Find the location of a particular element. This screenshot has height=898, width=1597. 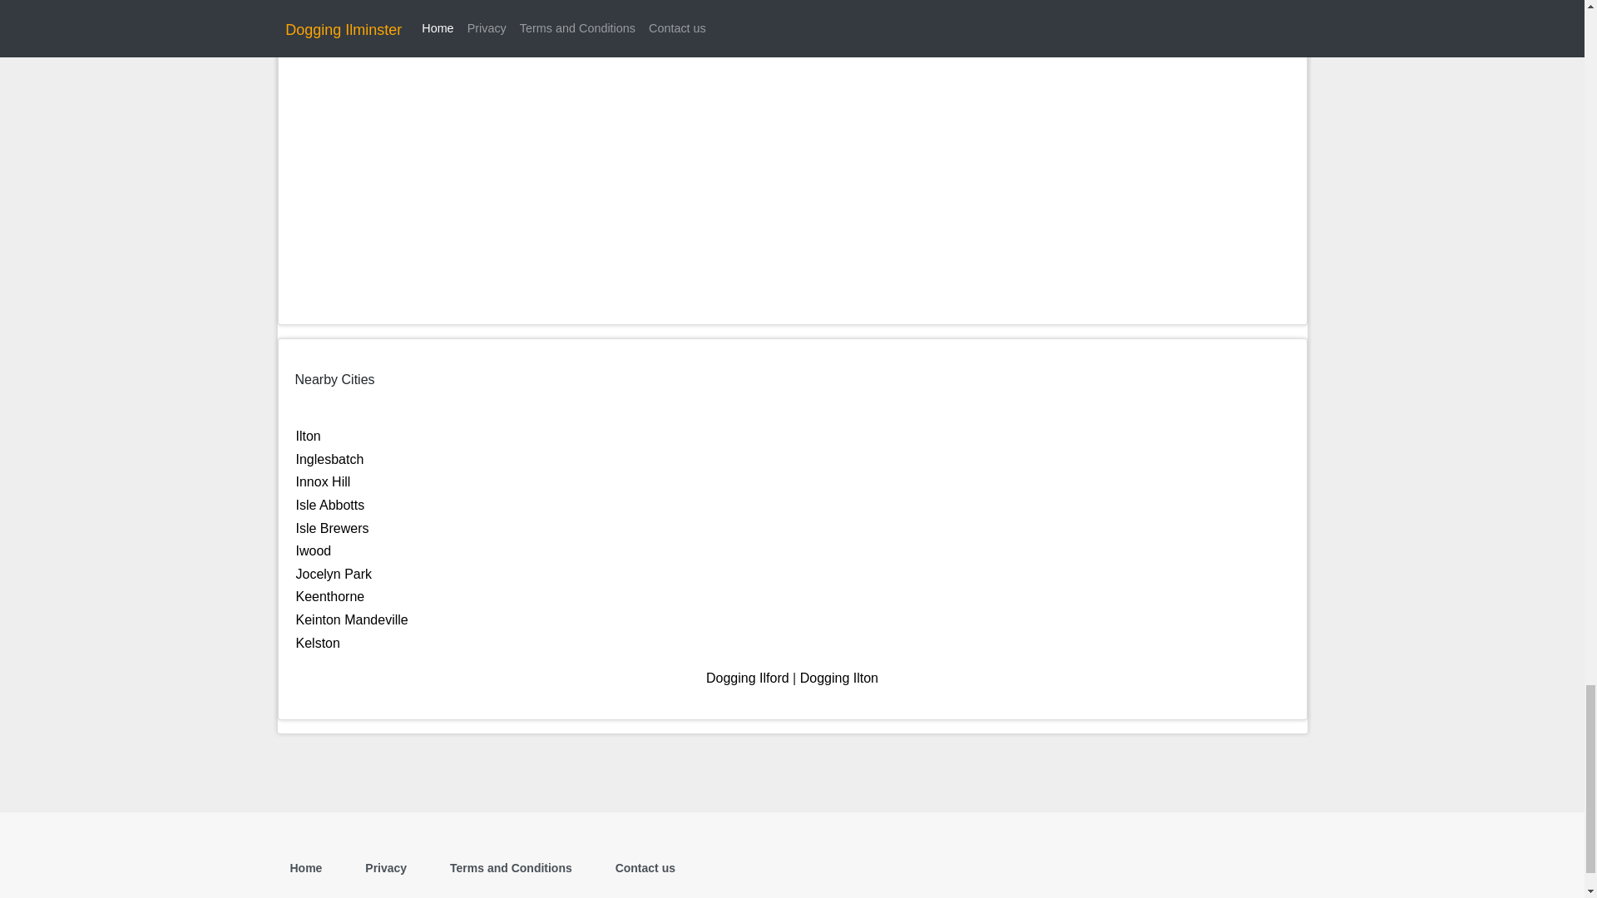

Iwood is located at coordinates (314, 550).